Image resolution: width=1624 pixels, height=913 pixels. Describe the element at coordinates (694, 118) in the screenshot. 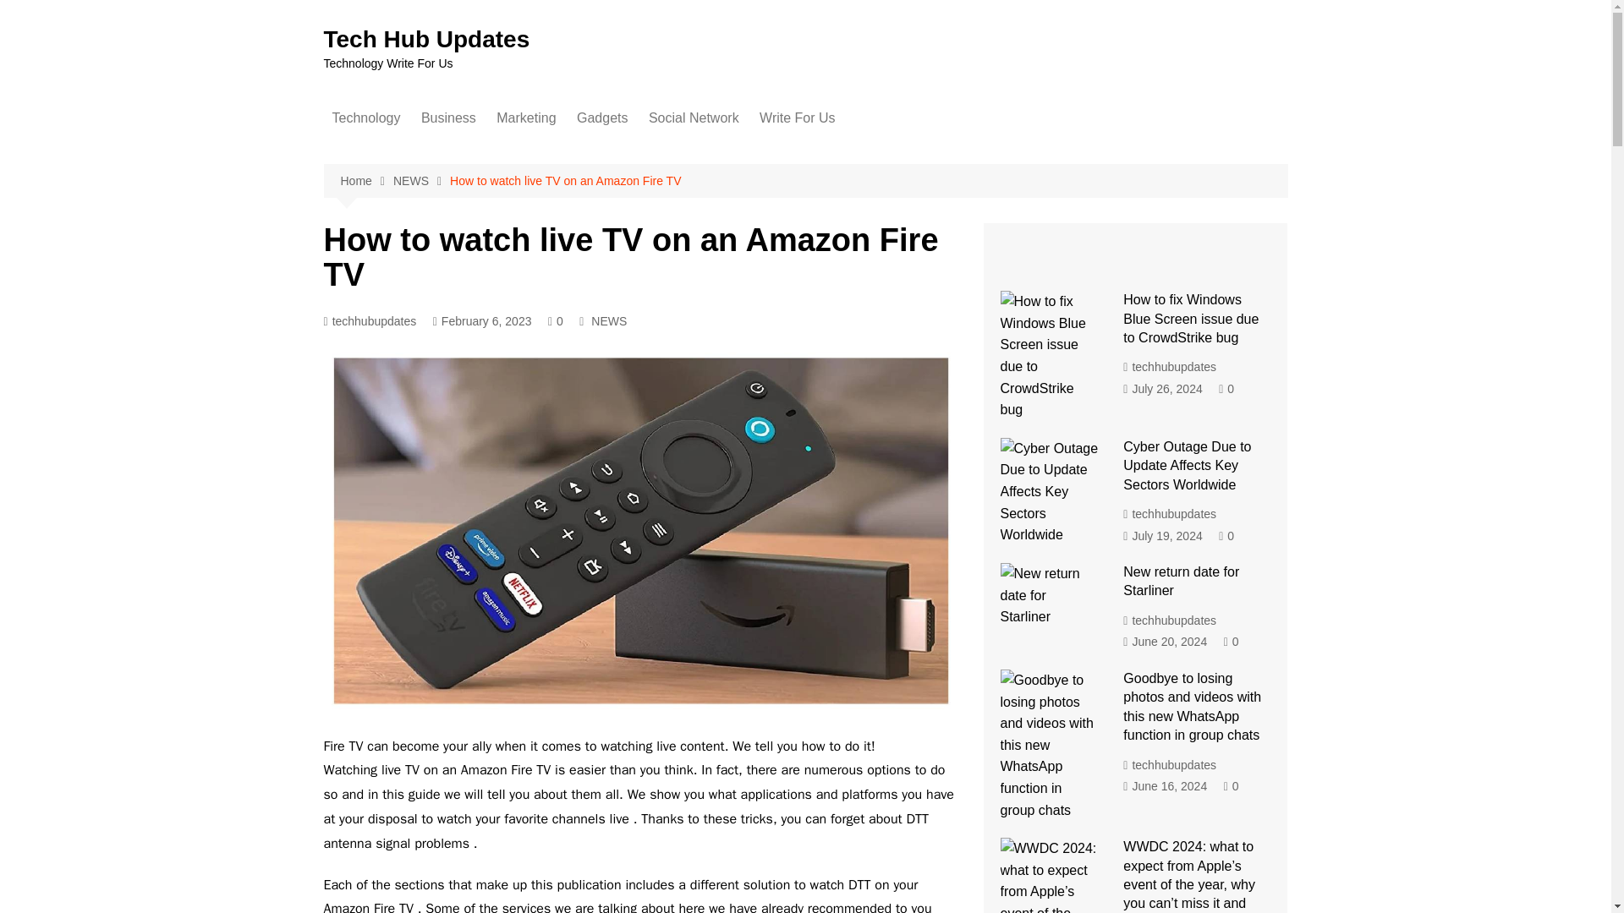

I see `Social Network` at that location.